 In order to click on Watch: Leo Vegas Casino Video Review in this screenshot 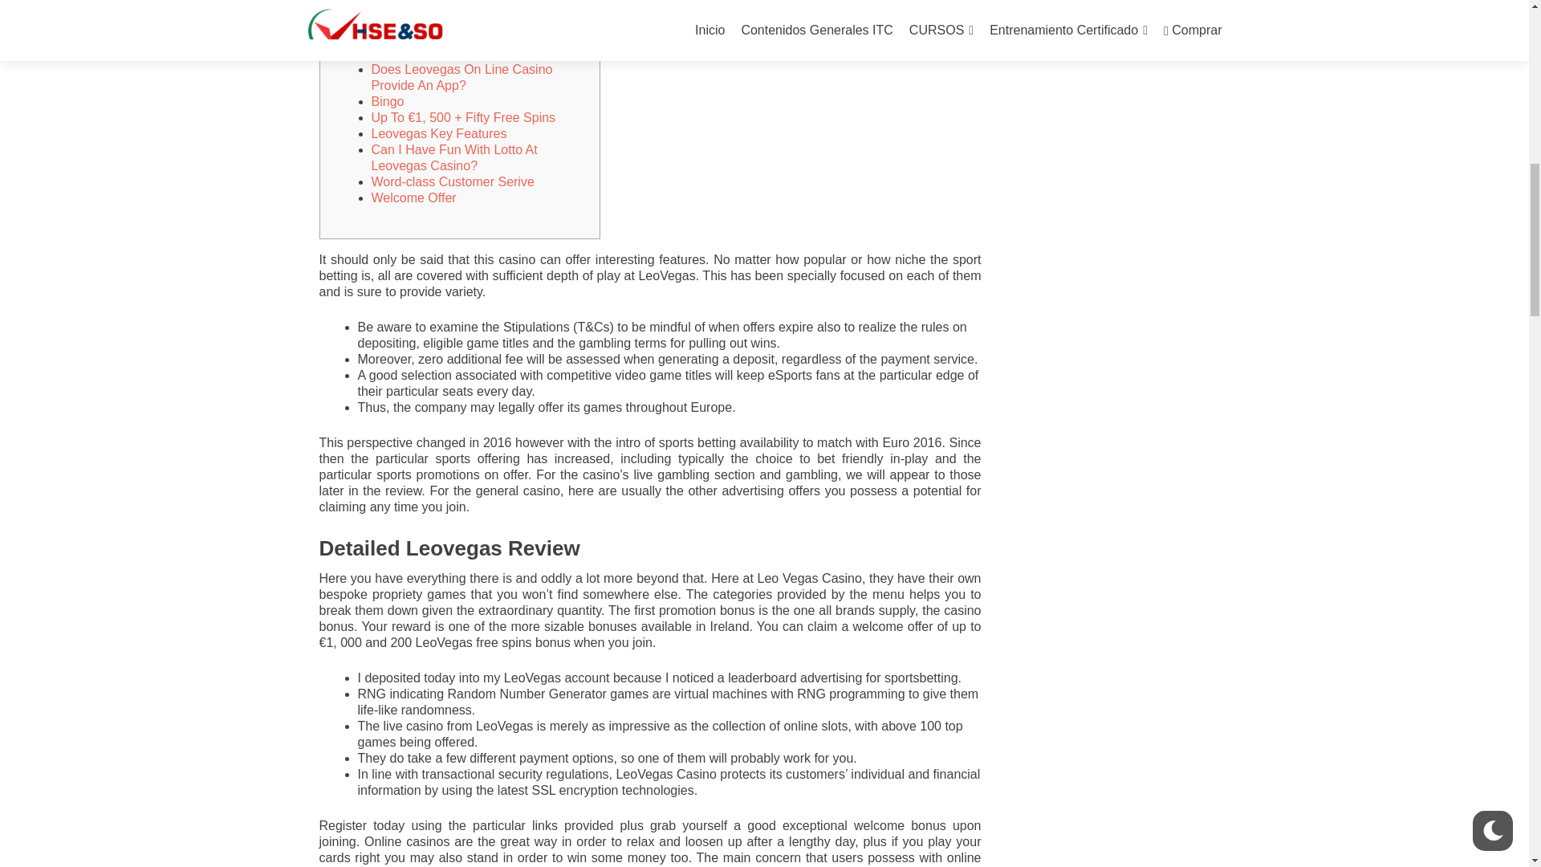, I will do `click(462, 6)`.